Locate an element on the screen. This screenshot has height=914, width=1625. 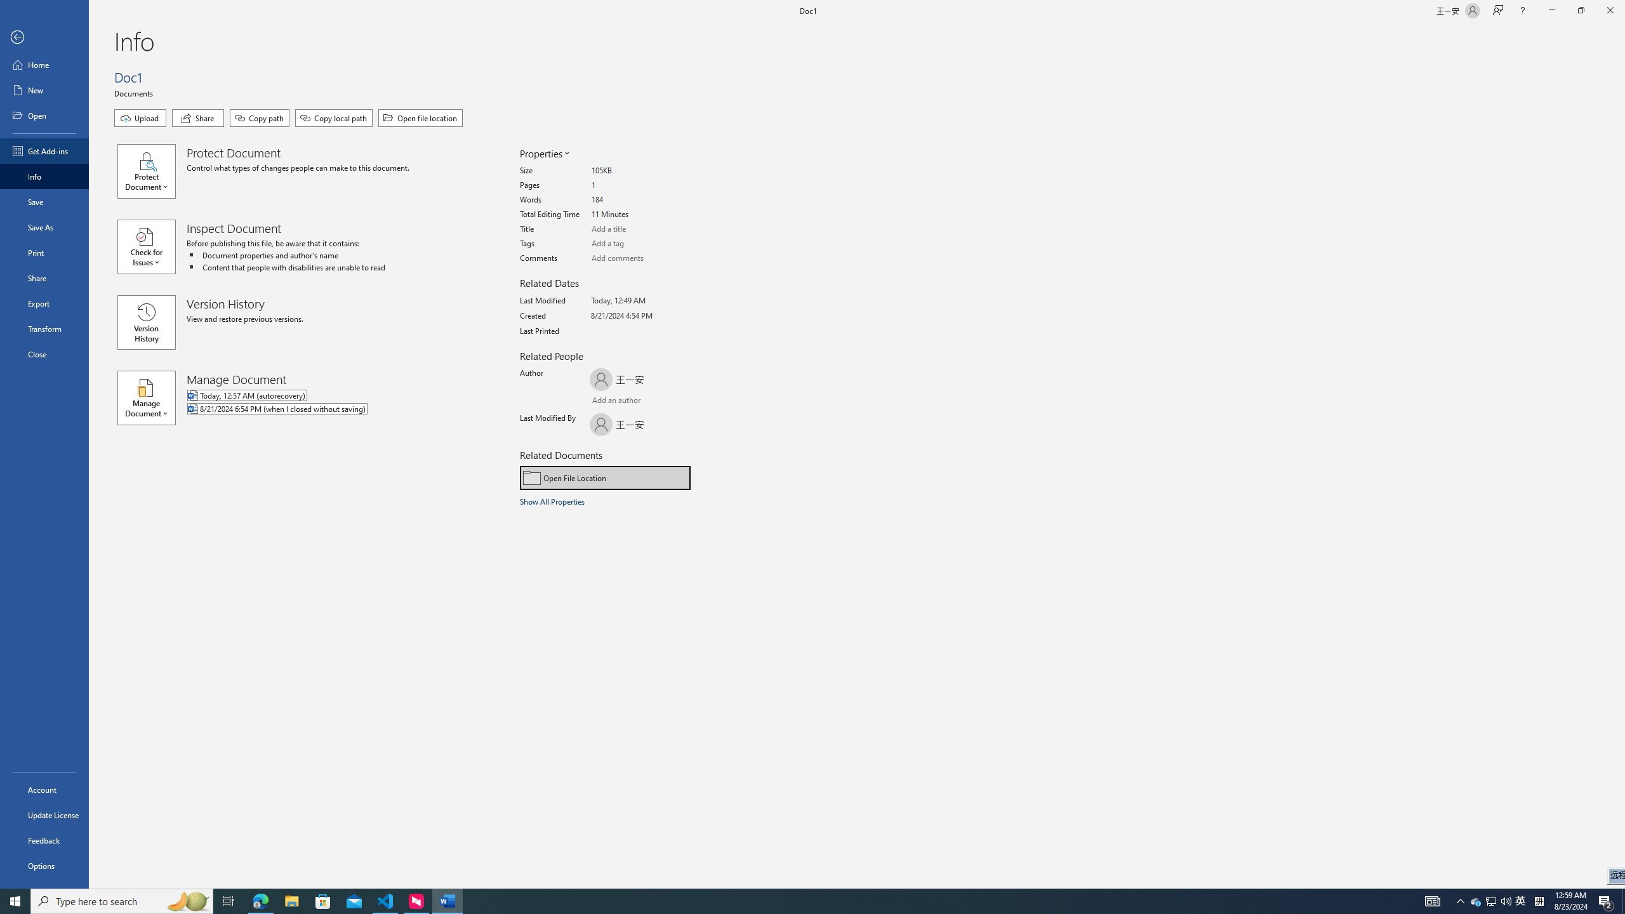
Save As is located at coordinates (44, 227).